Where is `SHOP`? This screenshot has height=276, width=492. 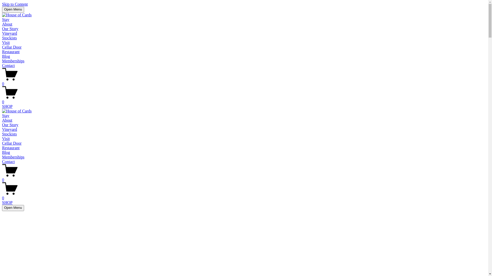
SHOP is located at coordinates (7, 202).